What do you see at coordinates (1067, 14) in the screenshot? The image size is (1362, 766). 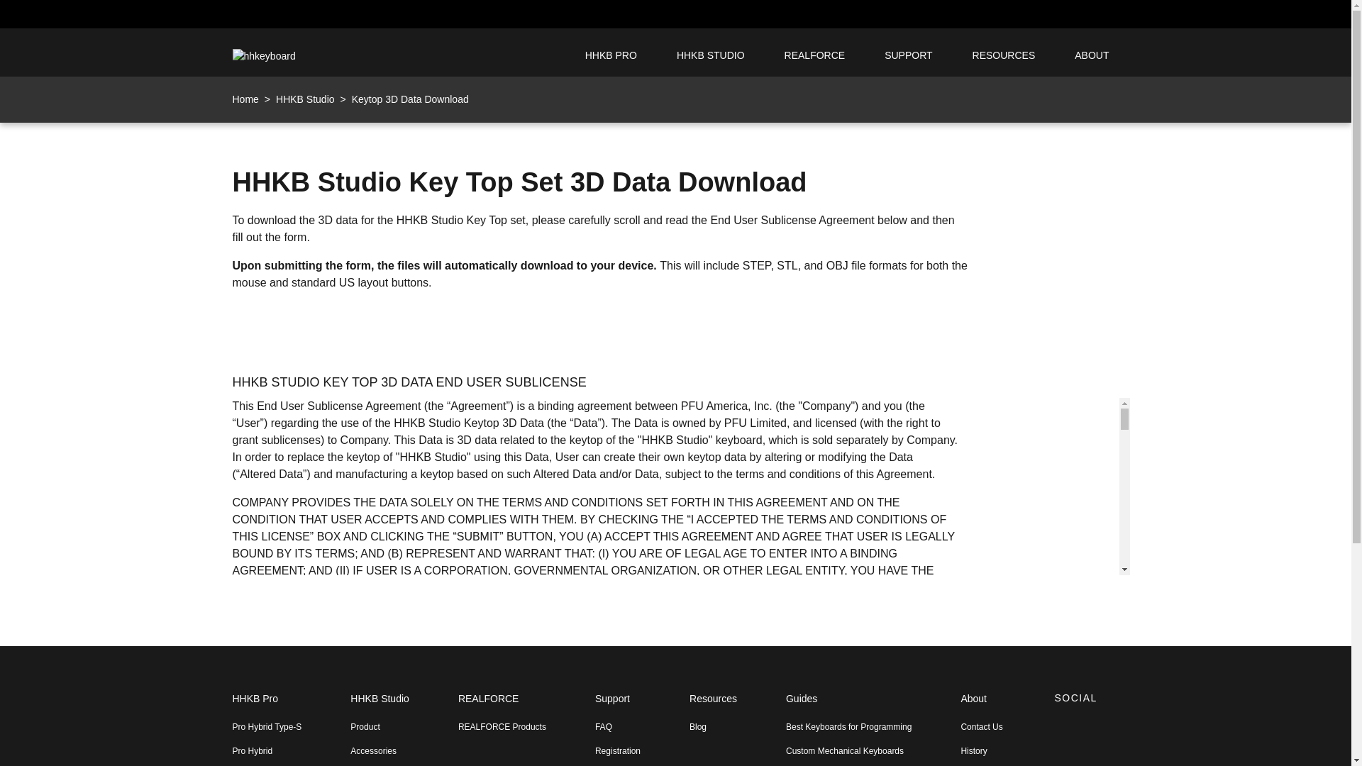 I see `Login` at bounding box center [1067, 14].